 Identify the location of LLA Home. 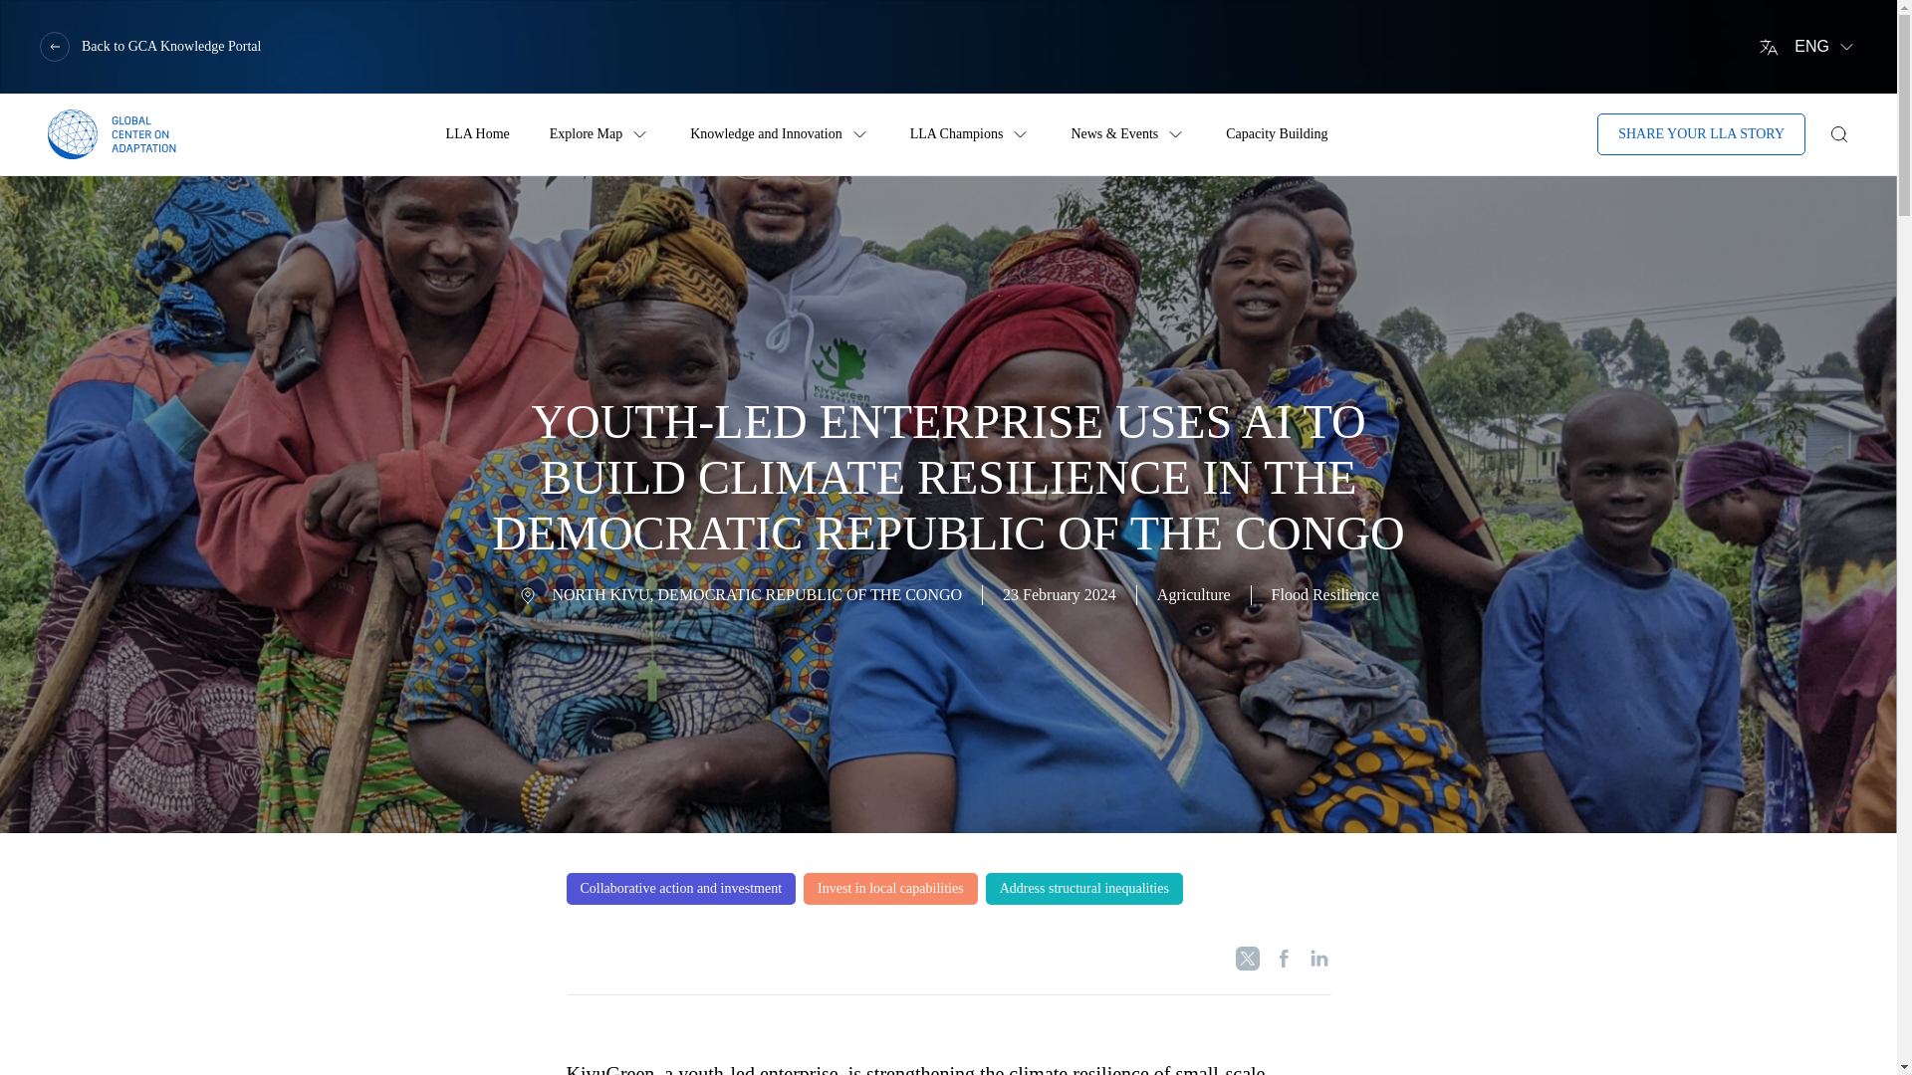
(478, 133).